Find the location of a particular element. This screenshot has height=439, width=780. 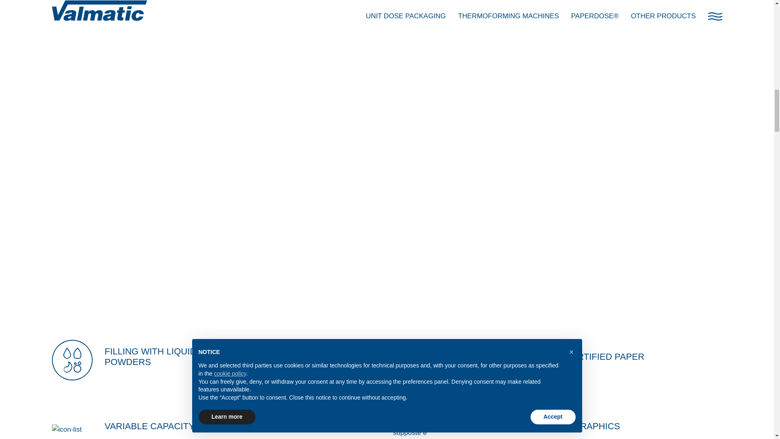

materiali confezionamento supposte e ovuli is located at coordinates (413, 360).